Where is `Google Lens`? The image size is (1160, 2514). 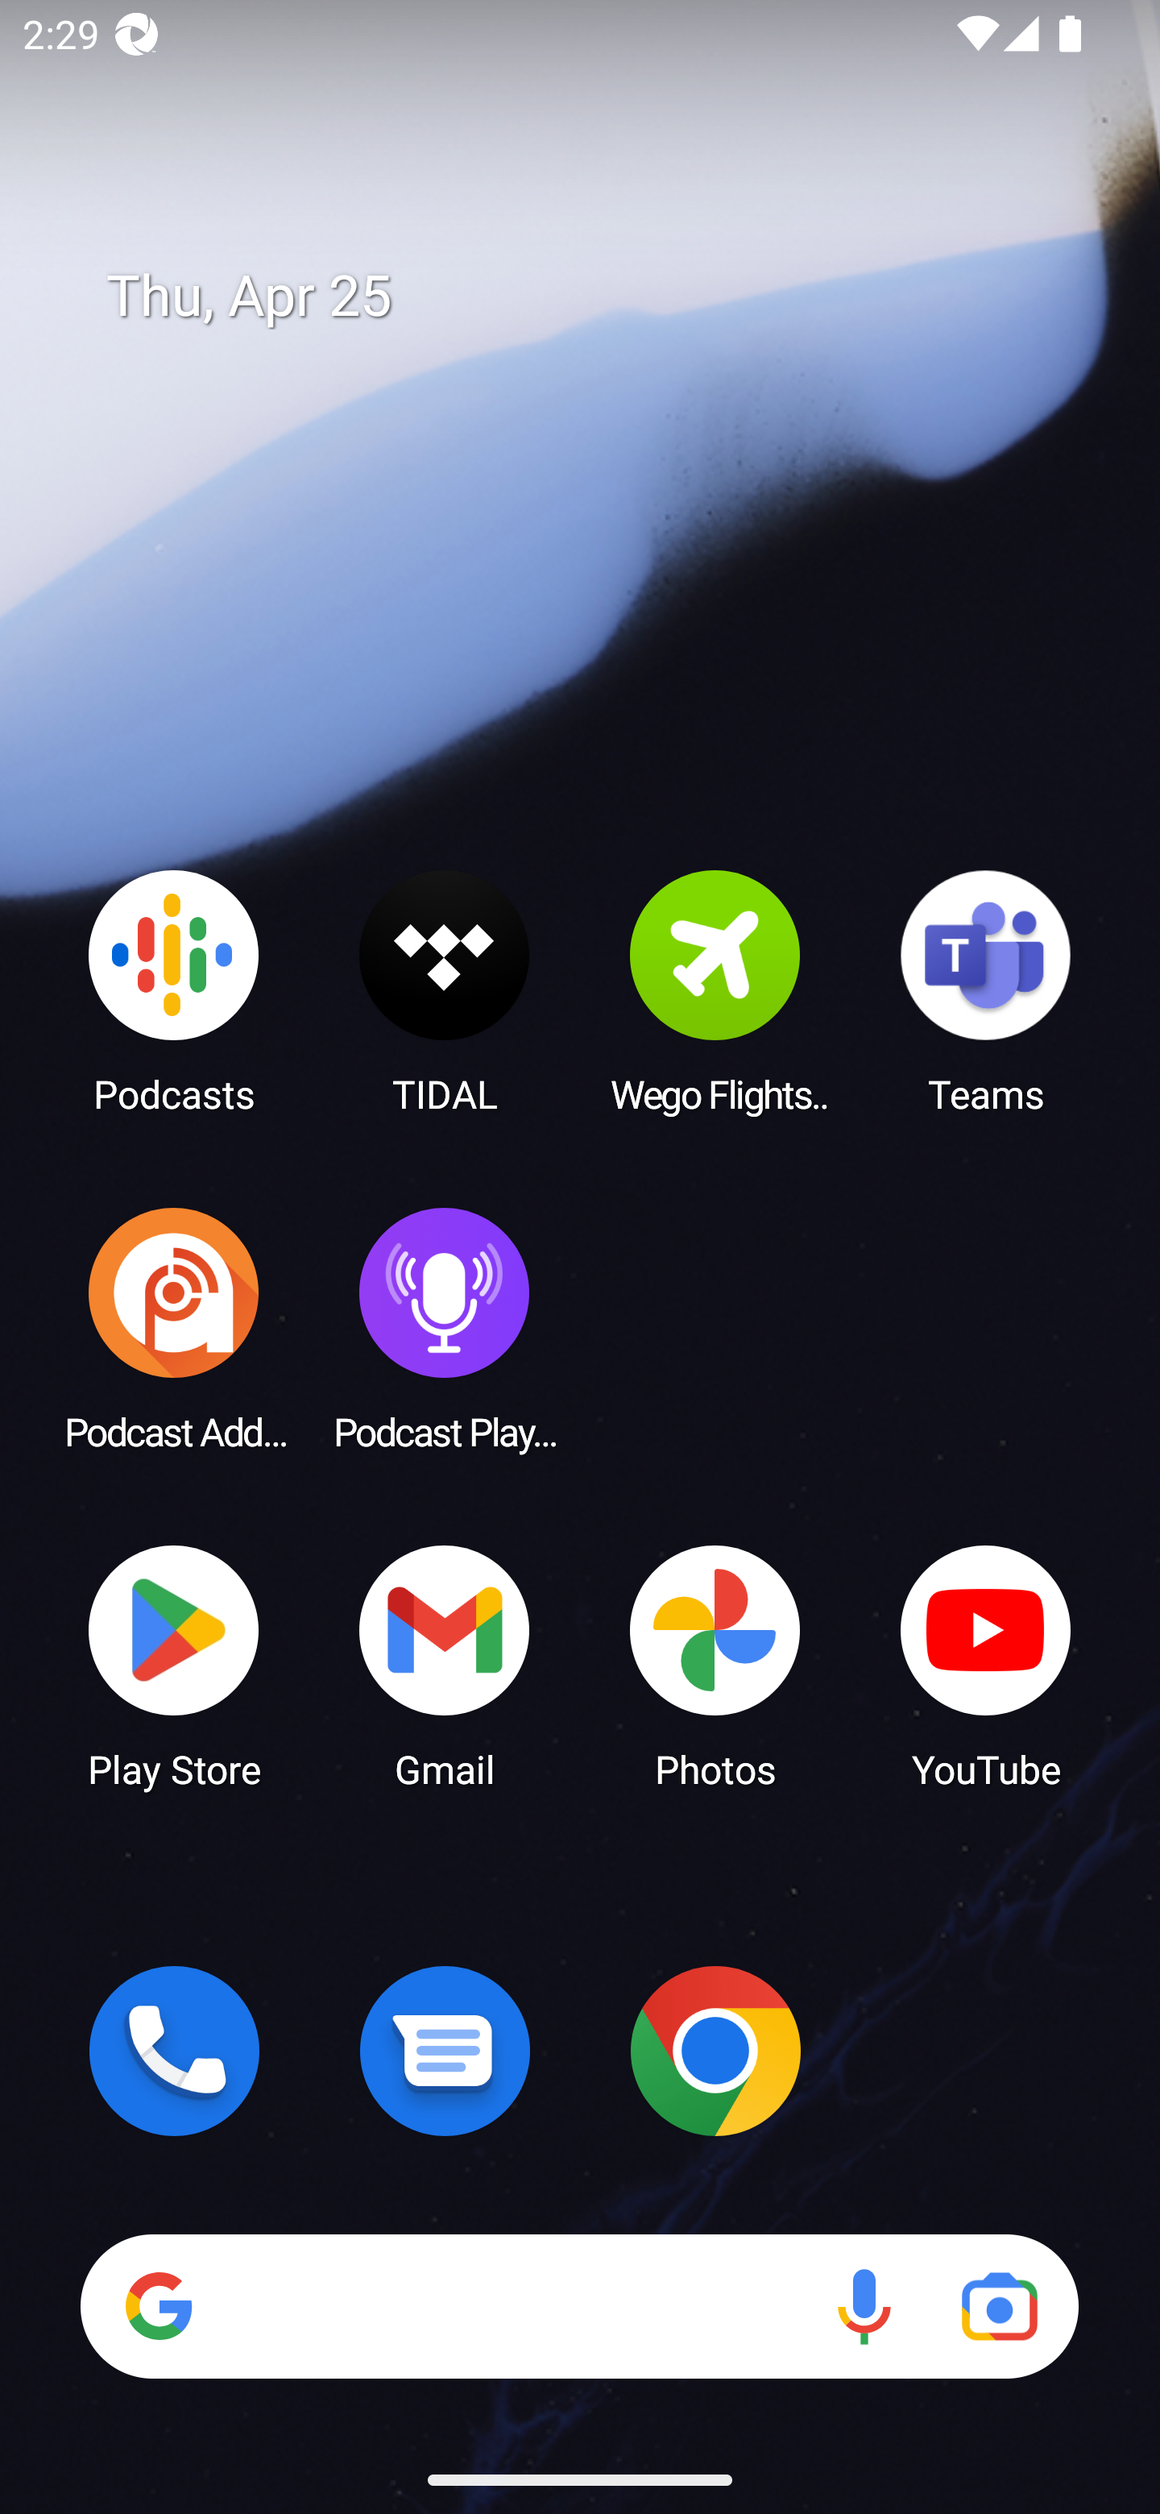
Google Lens is located at coordinates (999, 2306).